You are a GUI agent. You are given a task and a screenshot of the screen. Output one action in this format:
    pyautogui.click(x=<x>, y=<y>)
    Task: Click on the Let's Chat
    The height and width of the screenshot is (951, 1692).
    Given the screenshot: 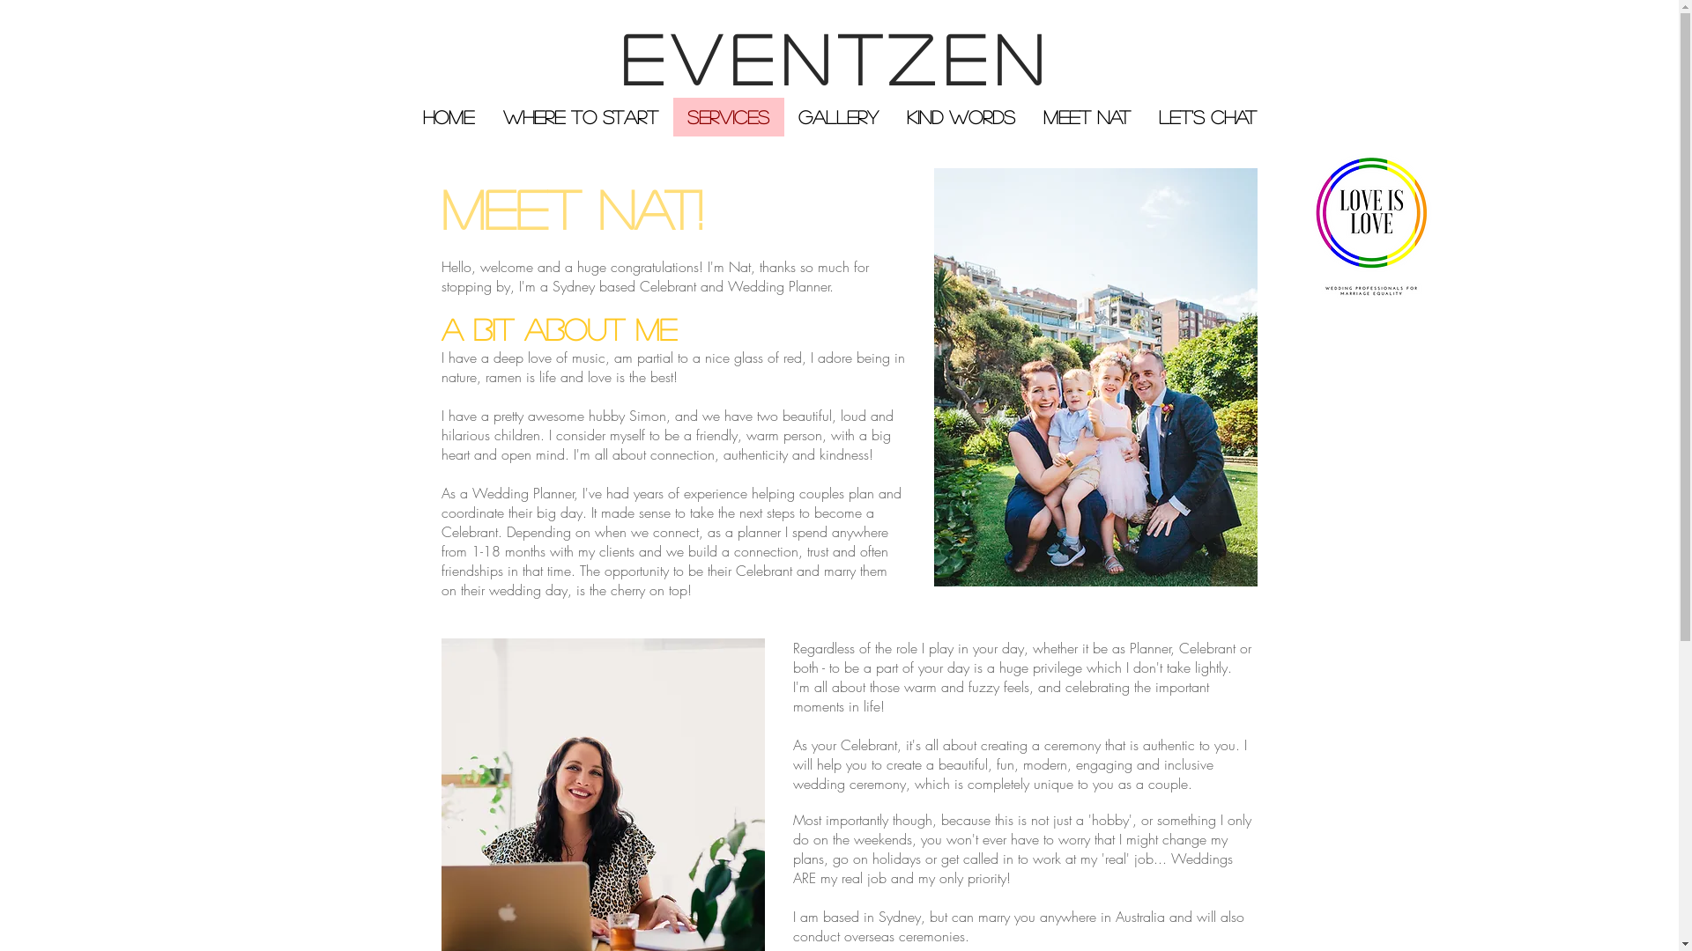 What is the action you would take?
    pyautogui.click(x=1207, y=117)
    